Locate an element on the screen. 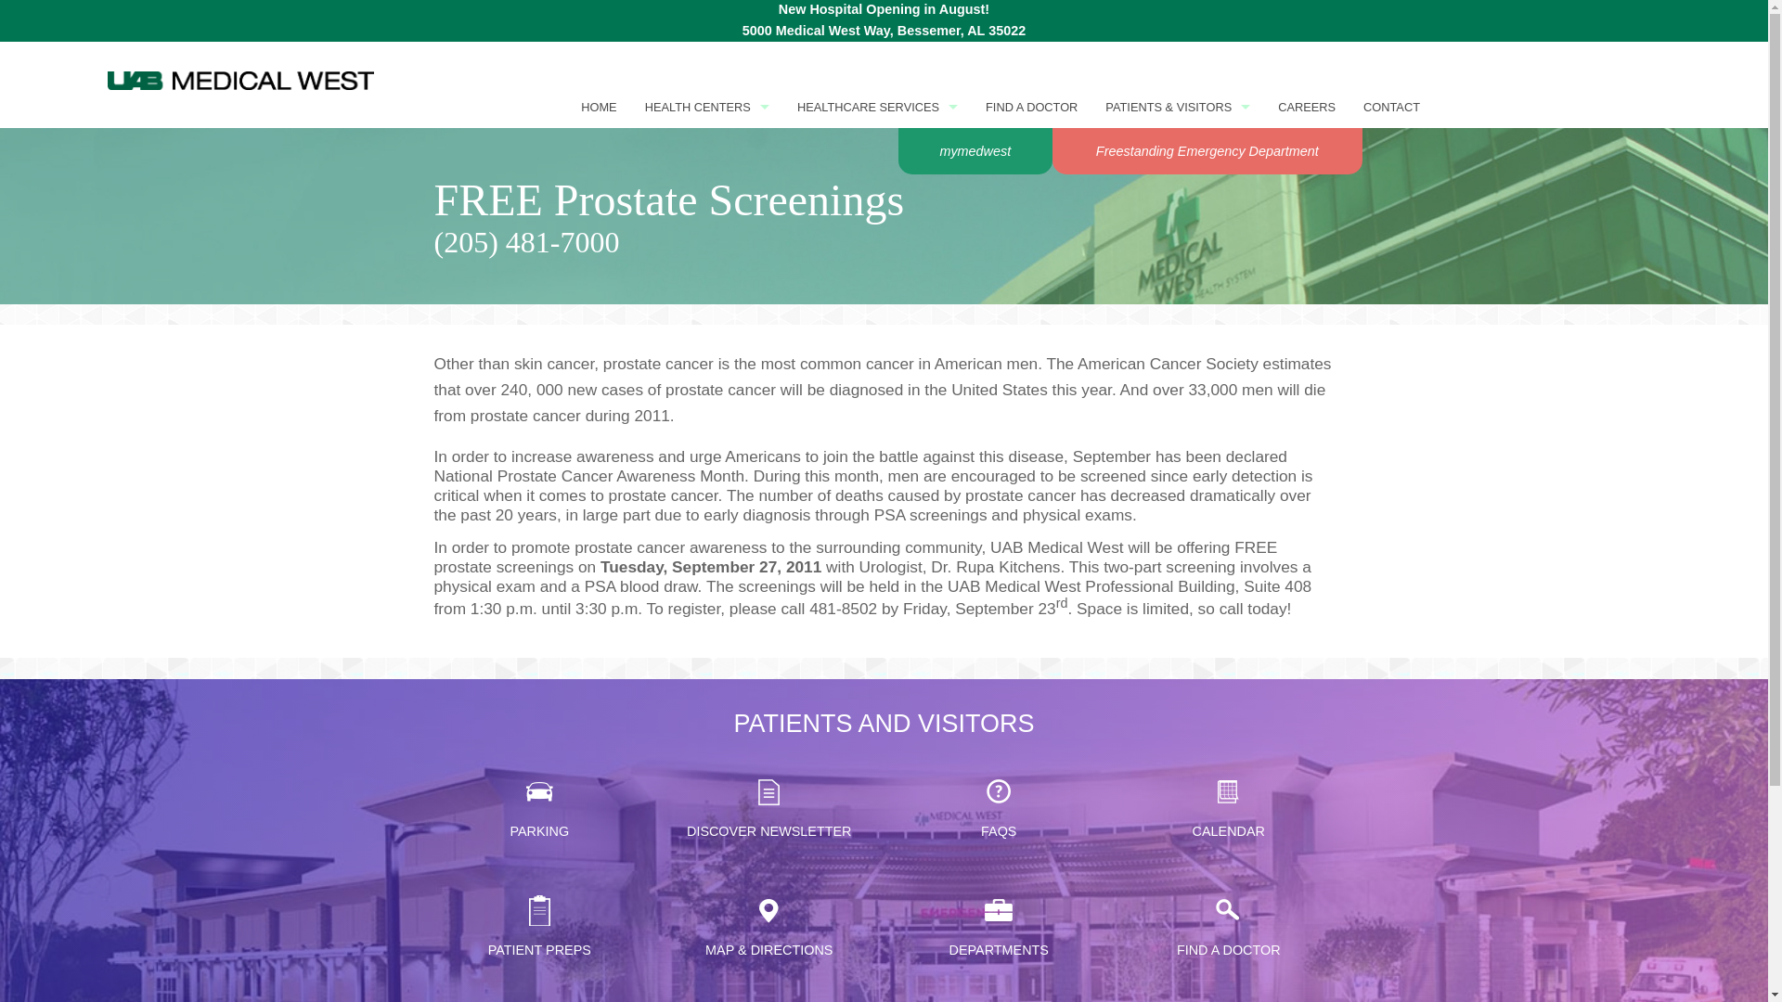  HEALTH CENTERS is located at coordinates (707, 107).